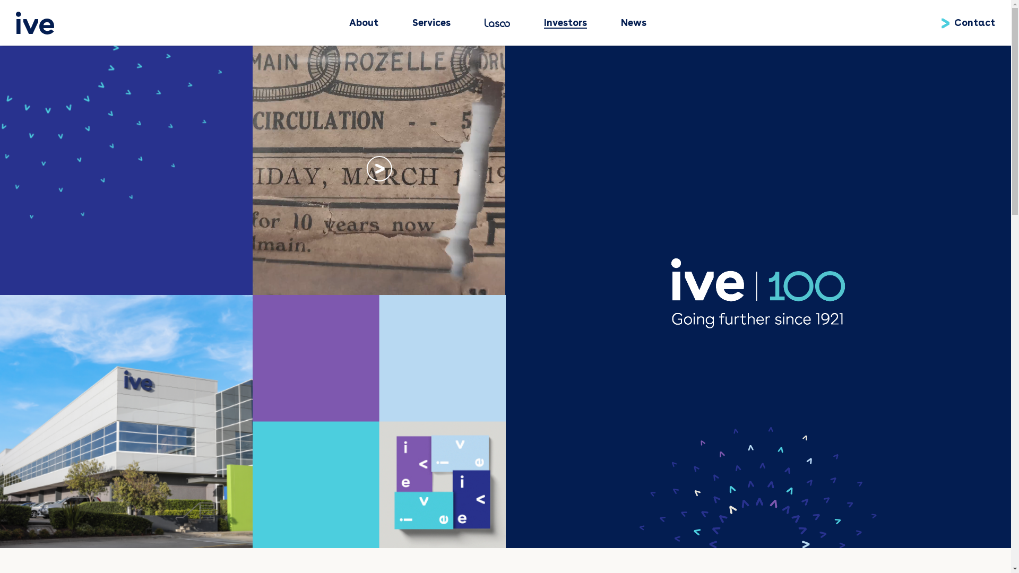 The image size is (1019, 573). I want to click on About, so click(364, 23).